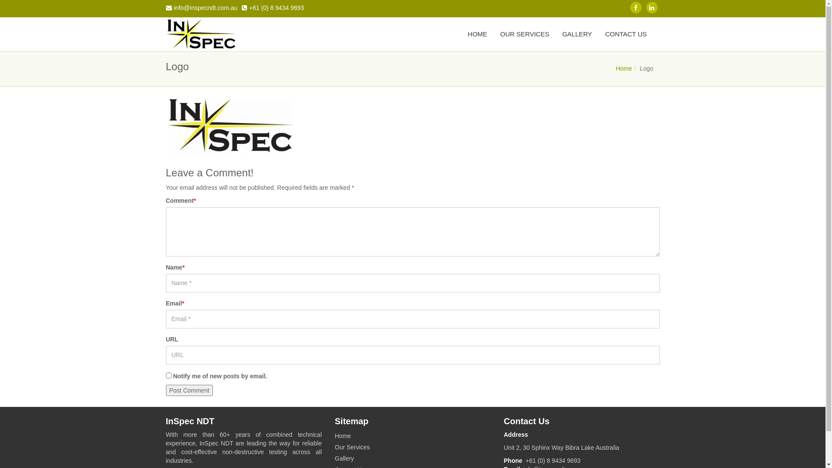  Describe the element at coordinates (413, 283) in the screenshot. I see `Name *` at that location.